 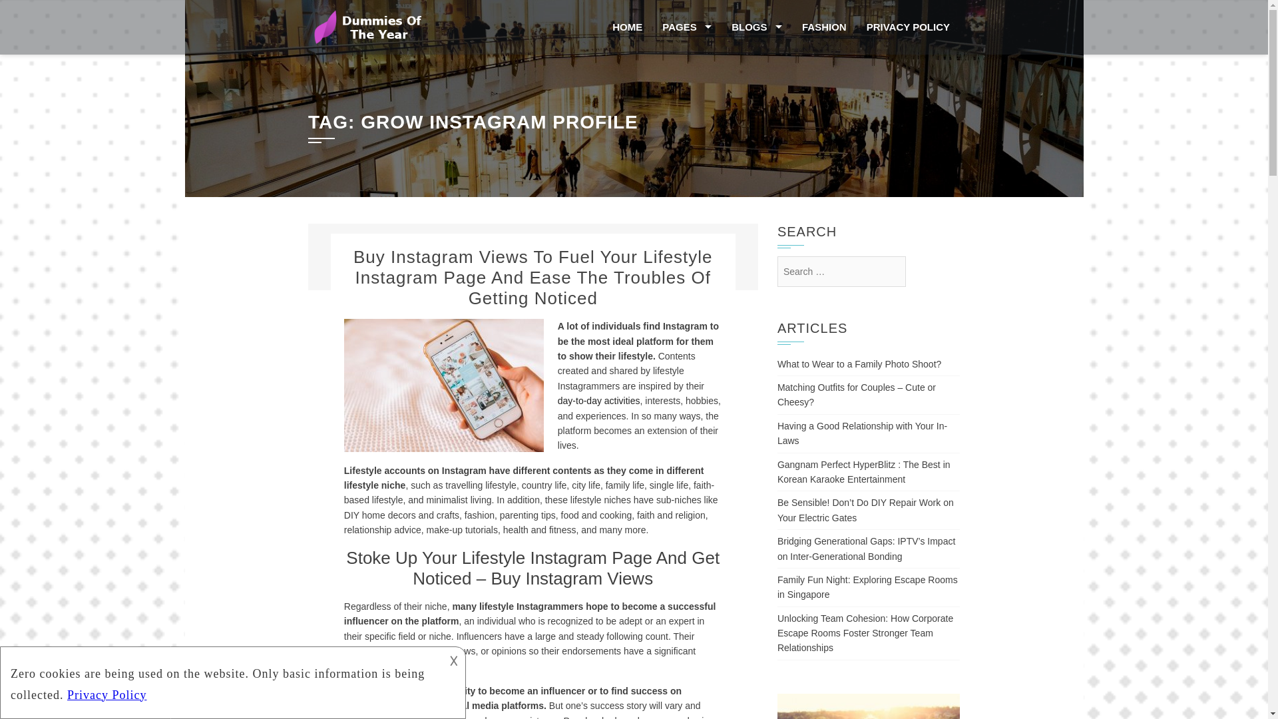 I want to click on What to Wear to a Family Photo Shoot?, so click(x=859, y=363).